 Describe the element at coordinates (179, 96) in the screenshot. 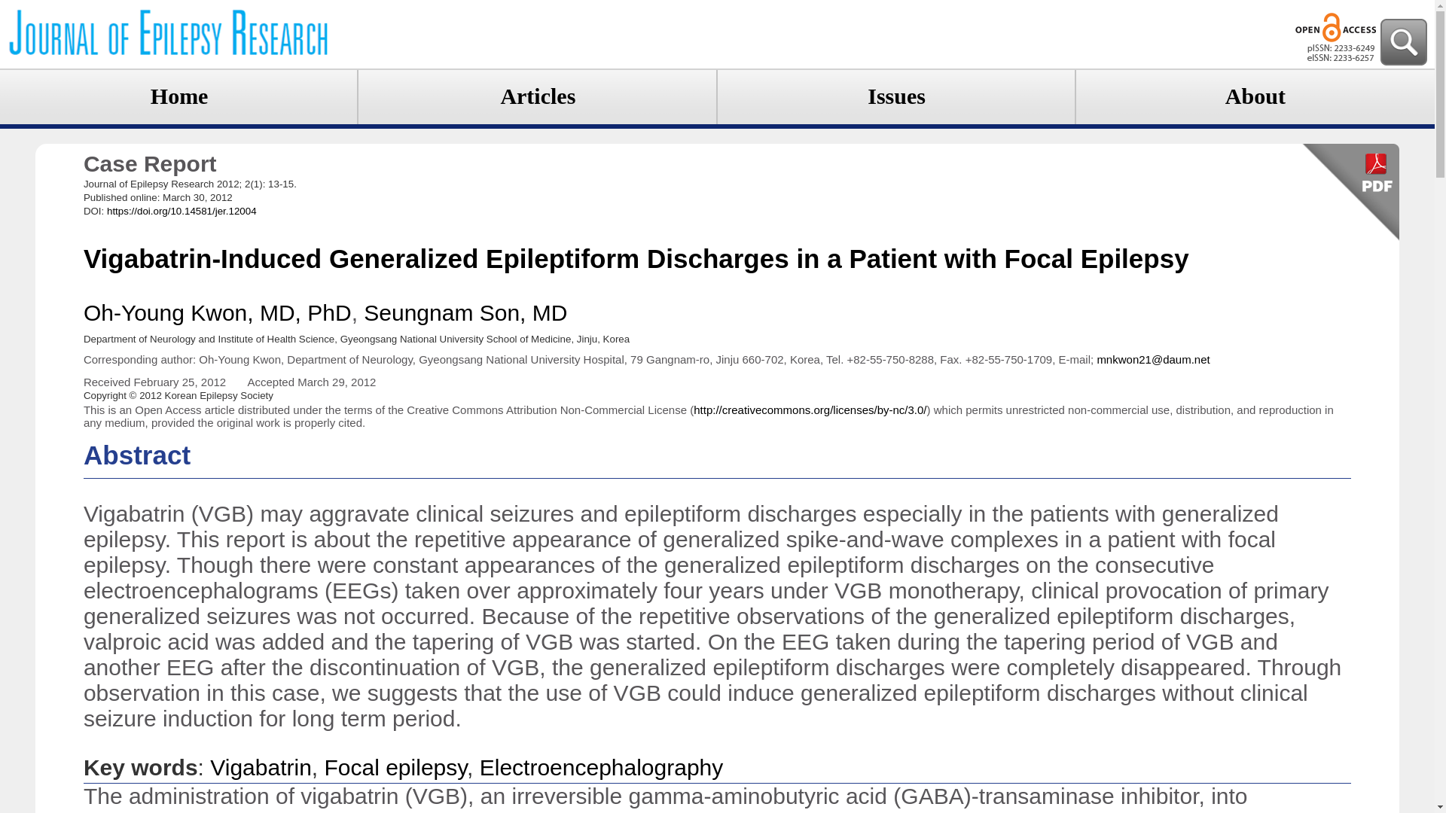

I see `Home` at that location.